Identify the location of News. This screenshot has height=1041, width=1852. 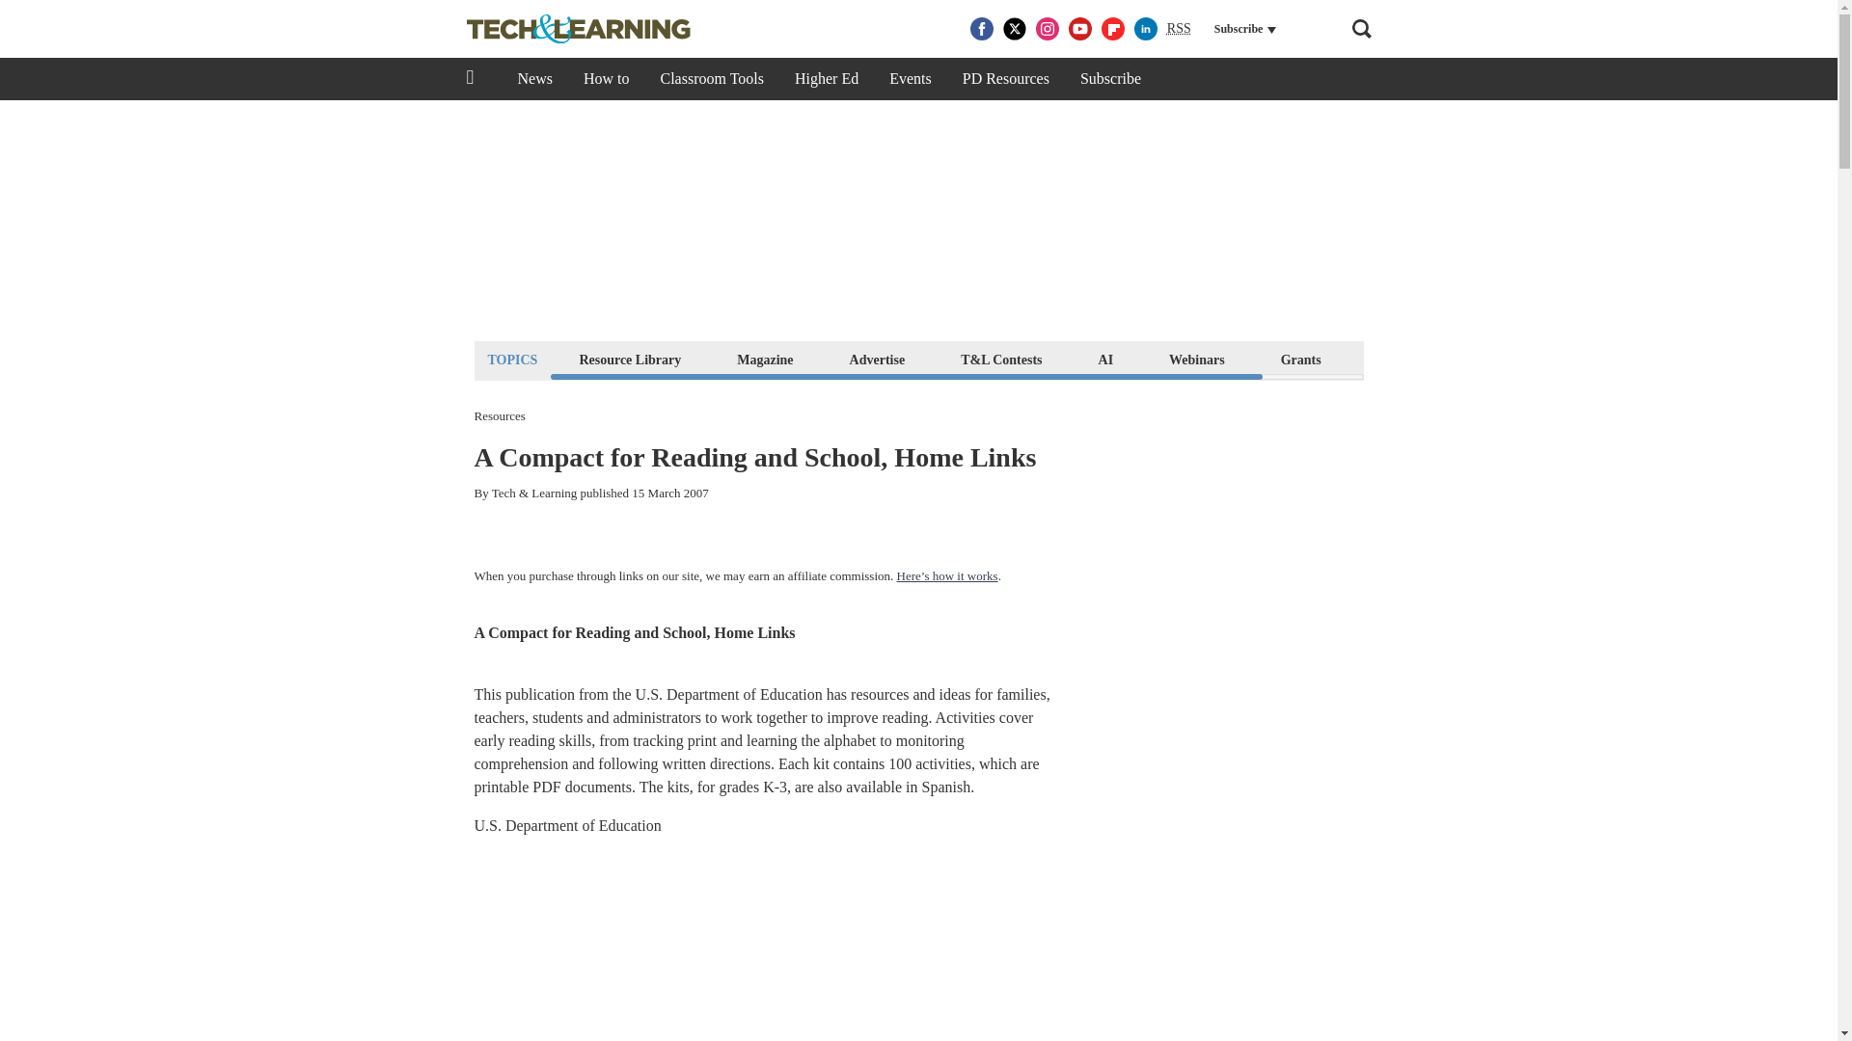
(534, 79).